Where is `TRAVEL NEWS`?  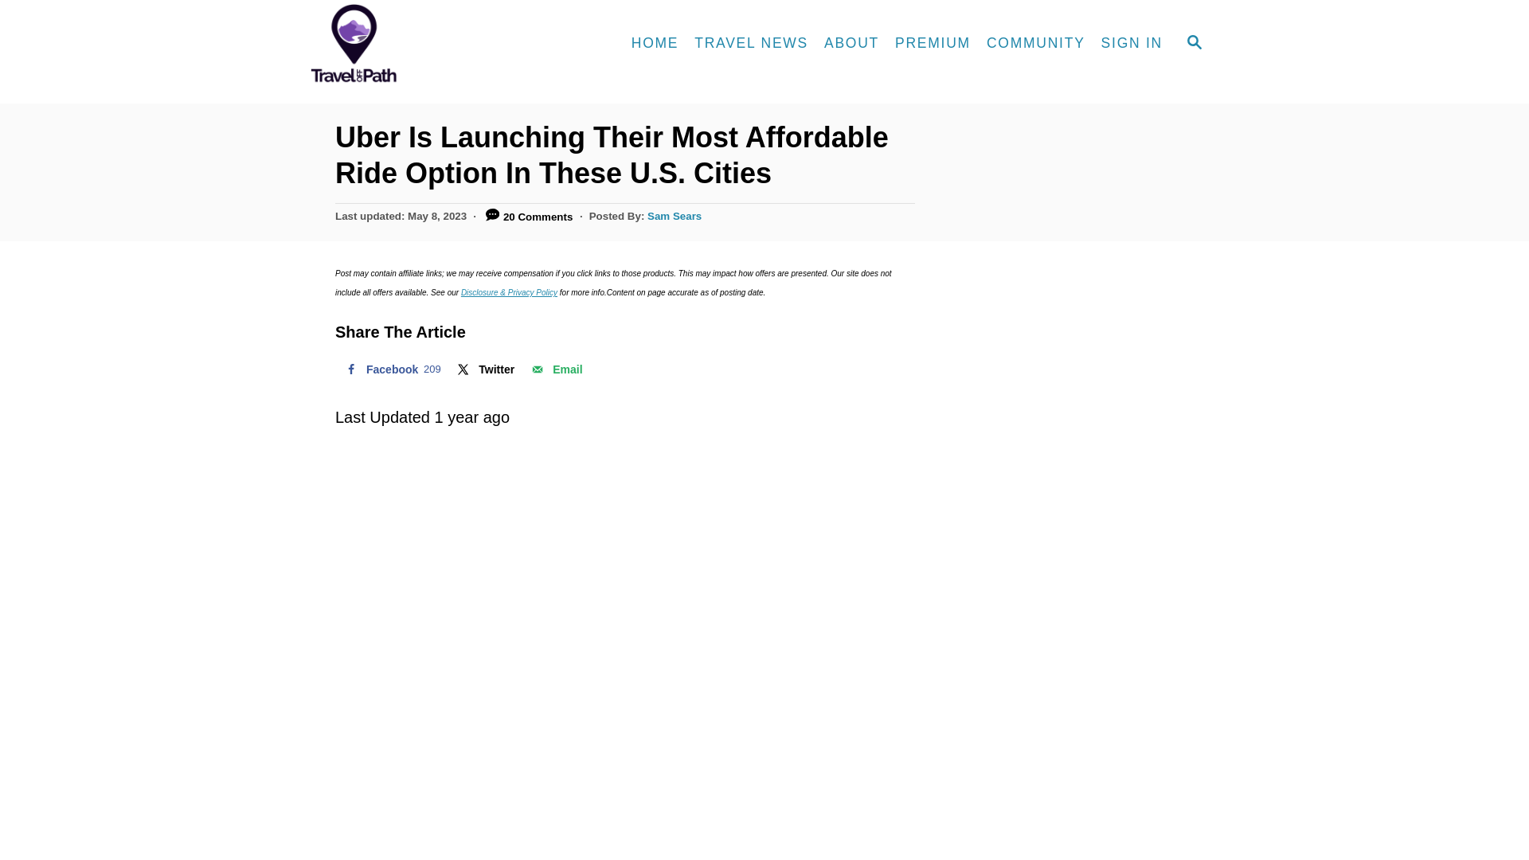
TRAVEL NEWS is located at coordinates (752, 43).